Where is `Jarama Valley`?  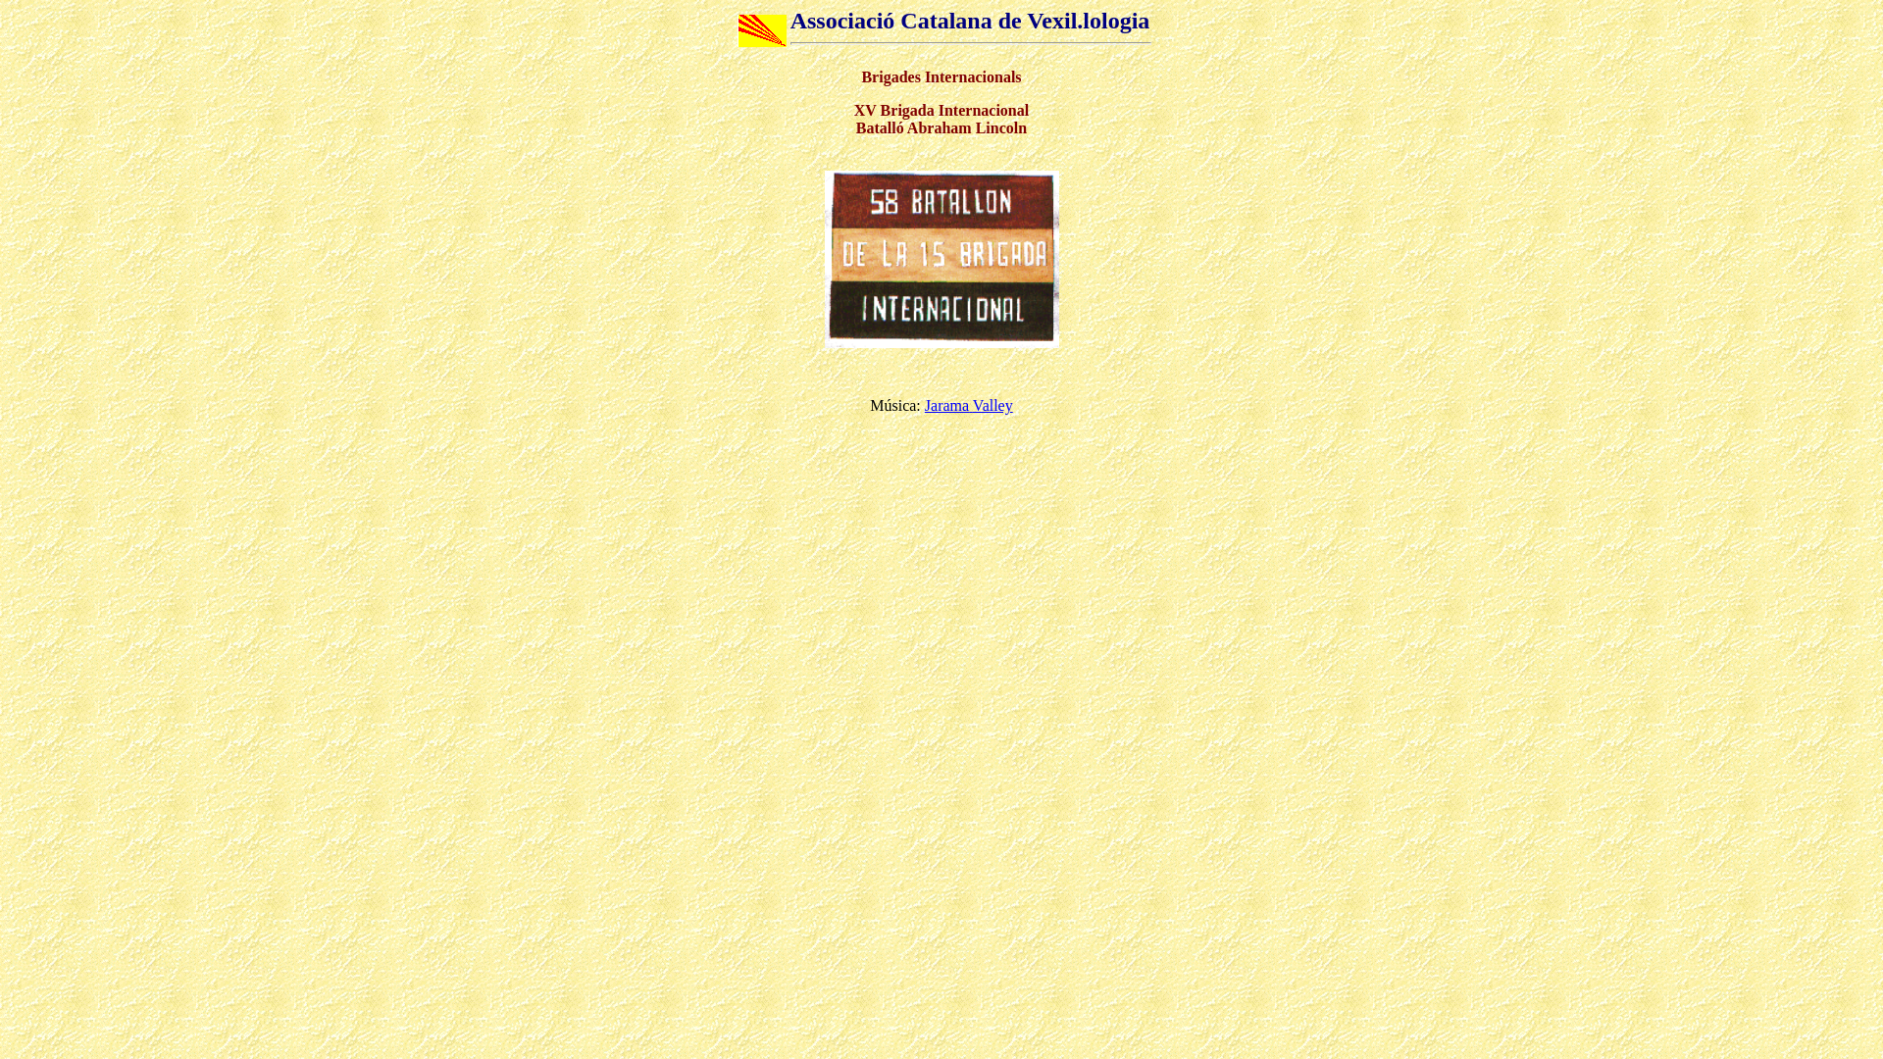
Jarama Valley is located at coordinates (969, 406).